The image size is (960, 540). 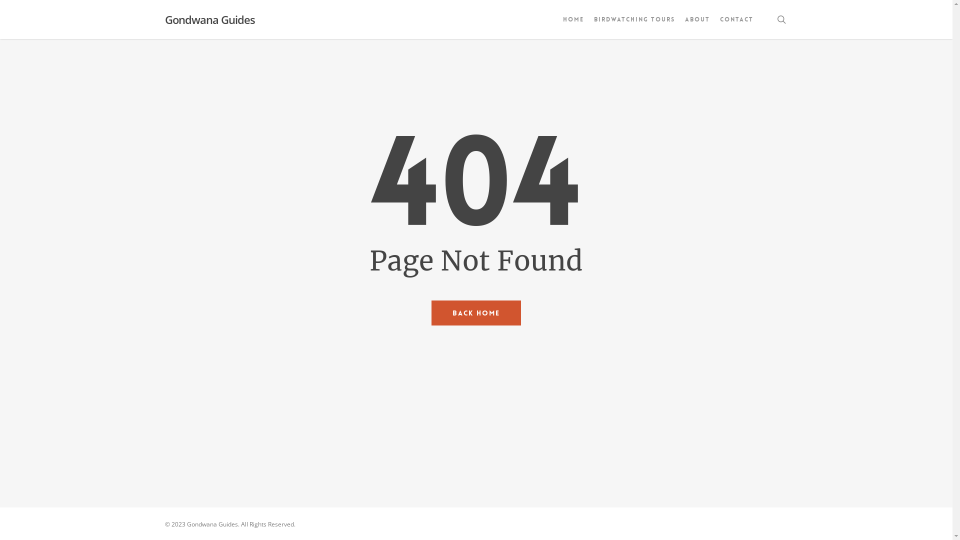 What do you see at coordinates (737, 19) in the screenshot?
I see `CONTACT` at bounding box center [737, 19].